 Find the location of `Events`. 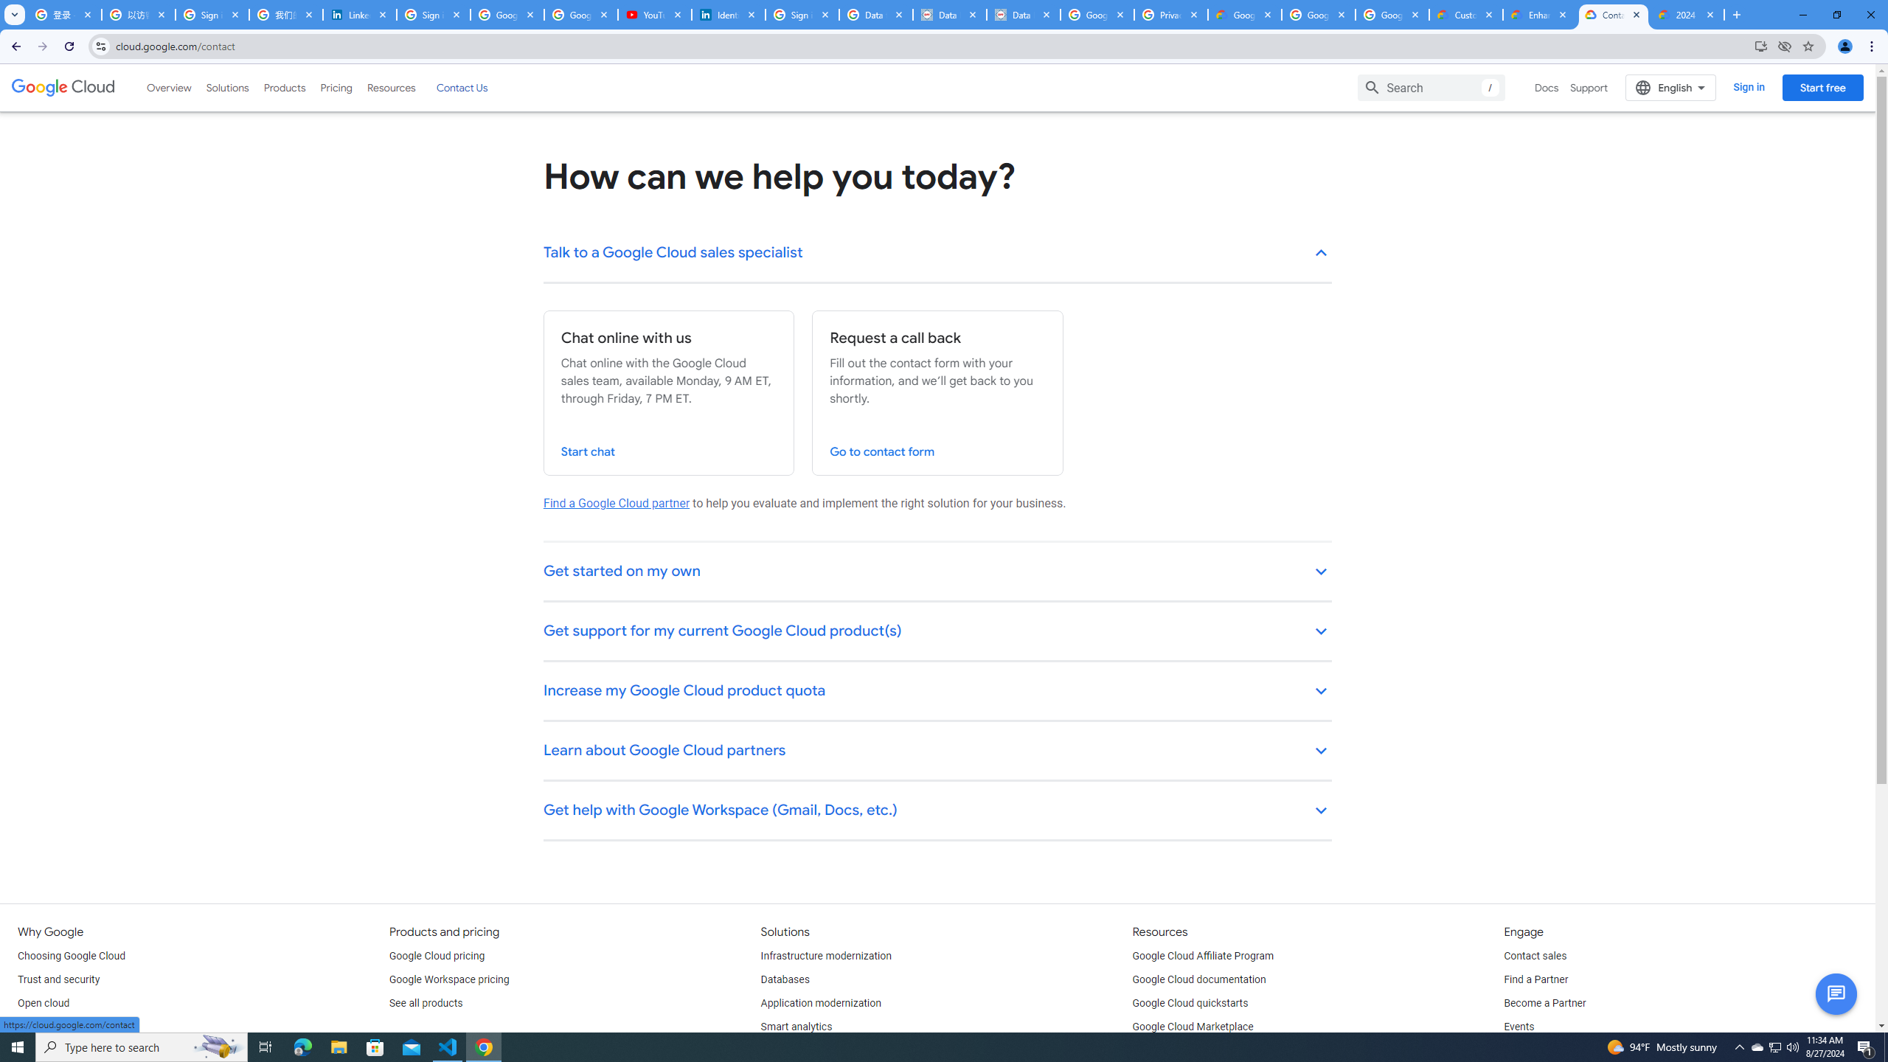

Events is located at coordinates (1519, 1027).